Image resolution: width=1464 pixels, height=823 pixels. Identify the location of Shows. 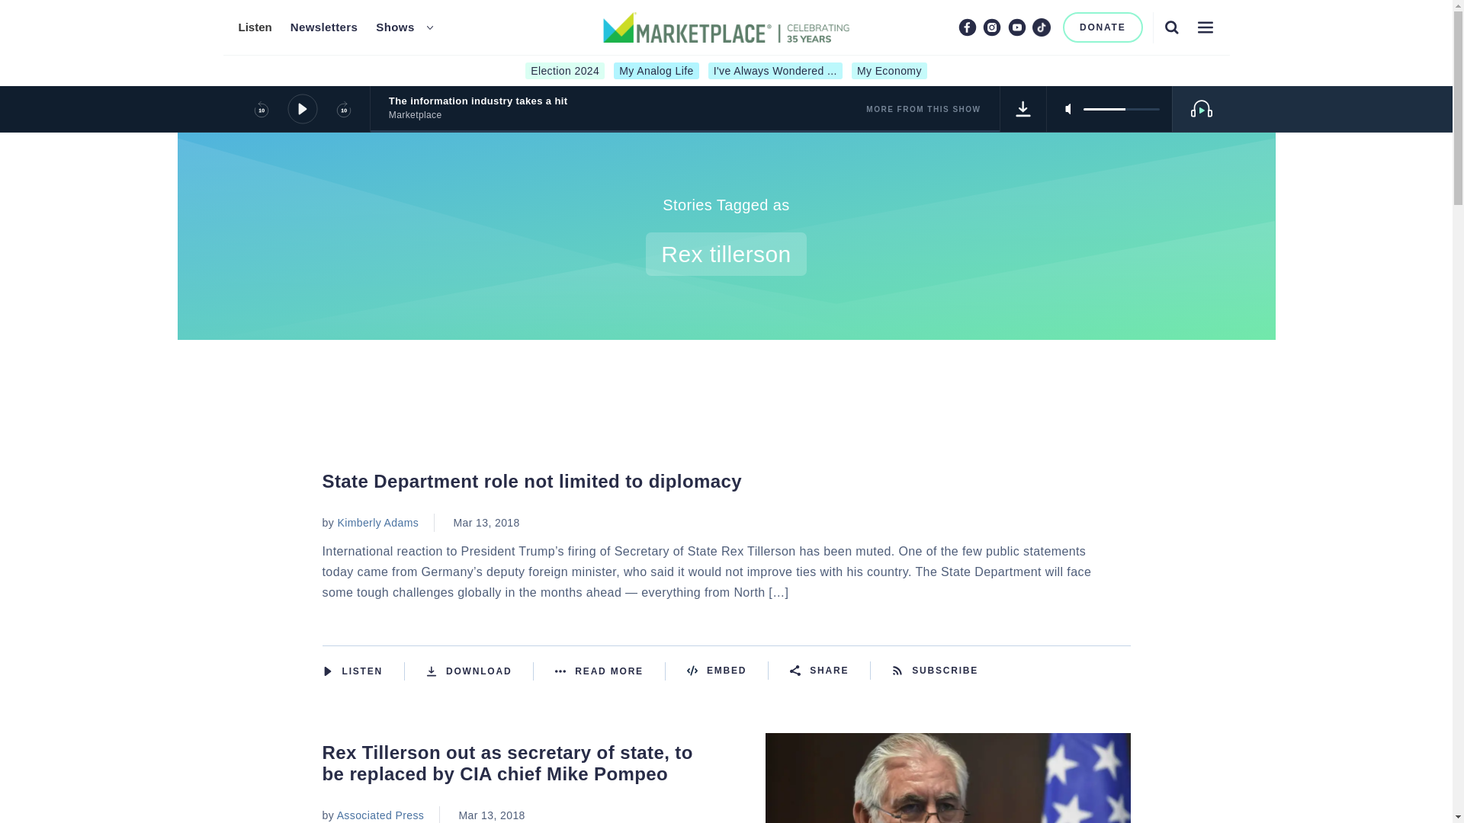
(395, 27).